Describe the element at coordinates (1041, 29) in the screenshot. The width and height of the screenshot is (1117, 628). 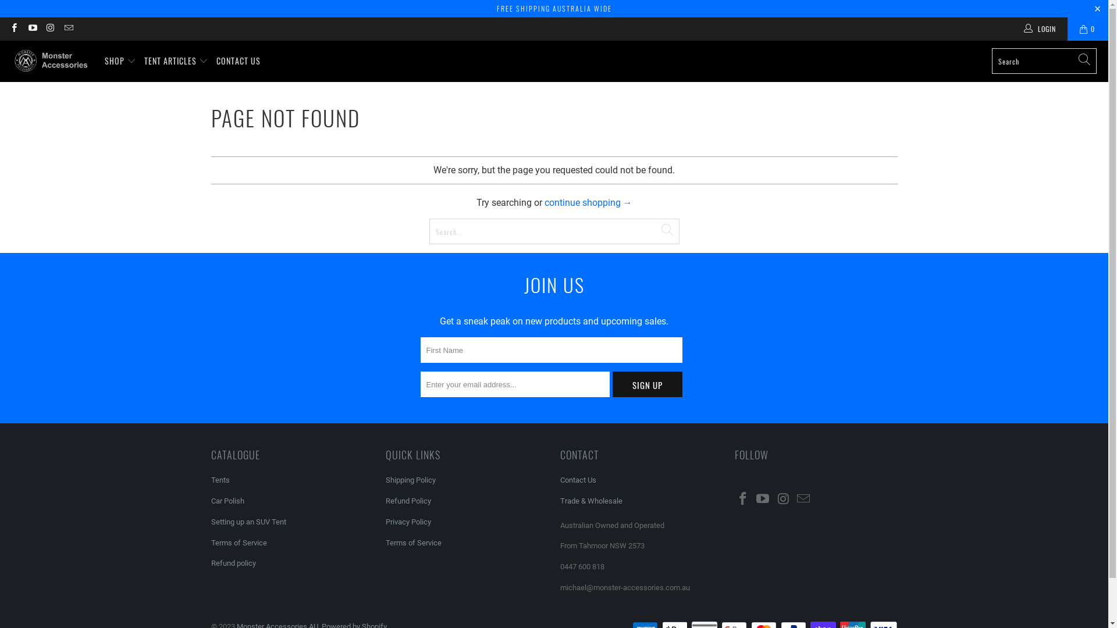
I see `LOGIN` at that location.